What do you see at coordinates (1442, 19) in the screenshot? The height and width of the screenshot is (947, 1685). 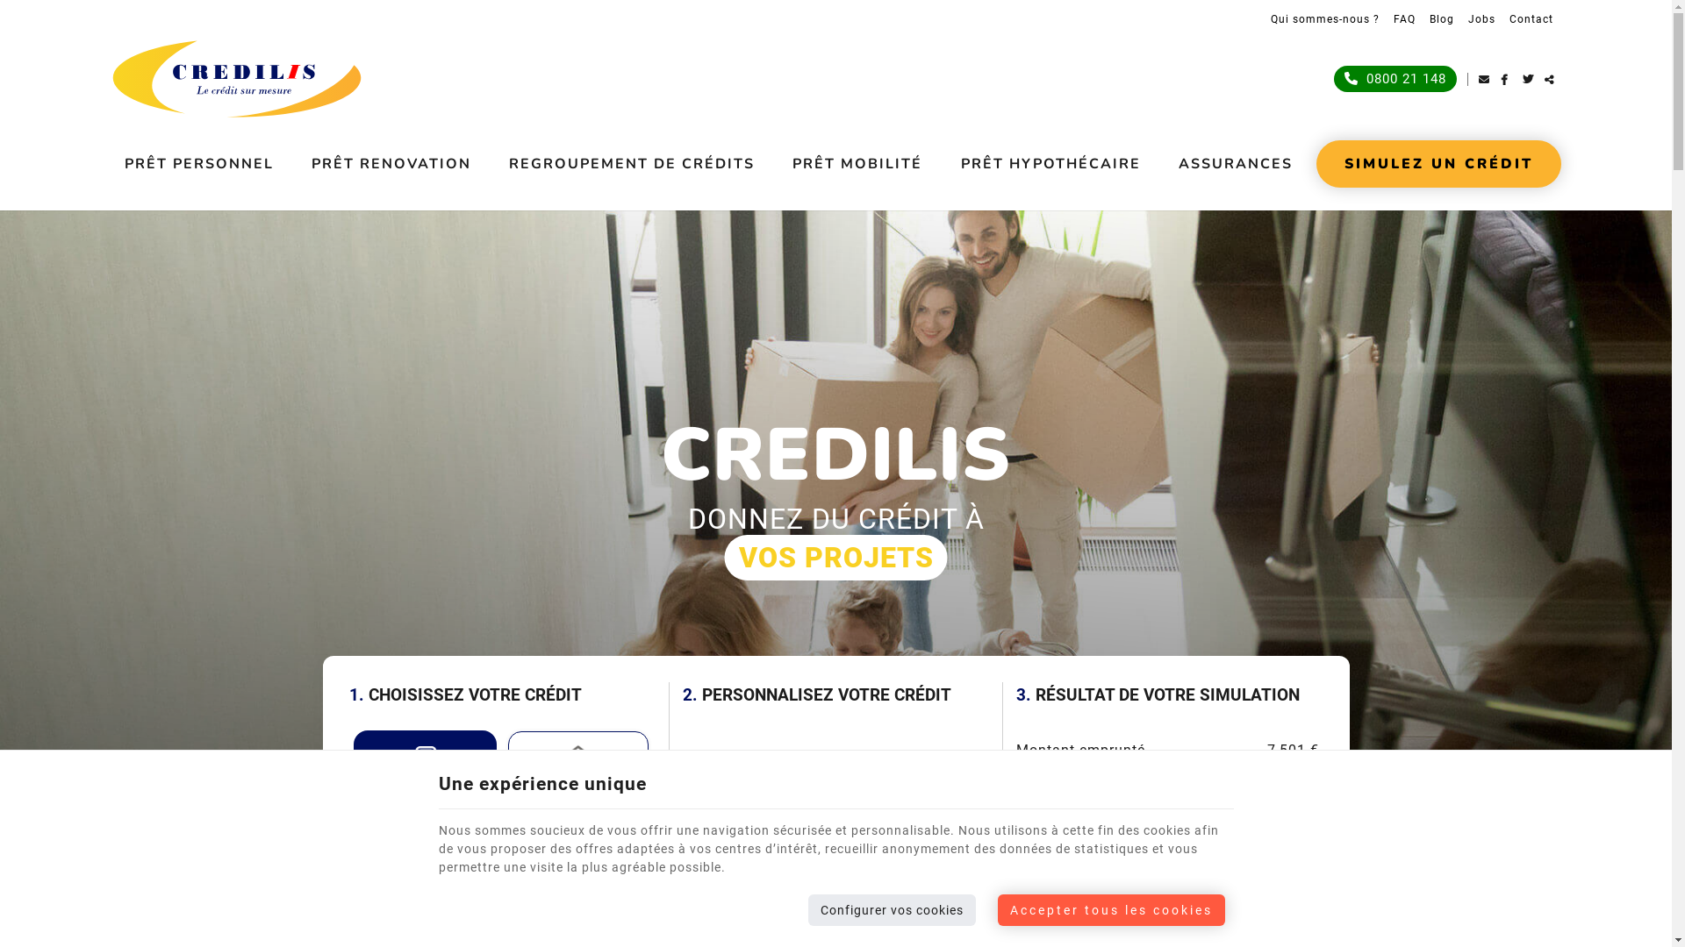 I see `Blog` at bounding box center [1442, 19].